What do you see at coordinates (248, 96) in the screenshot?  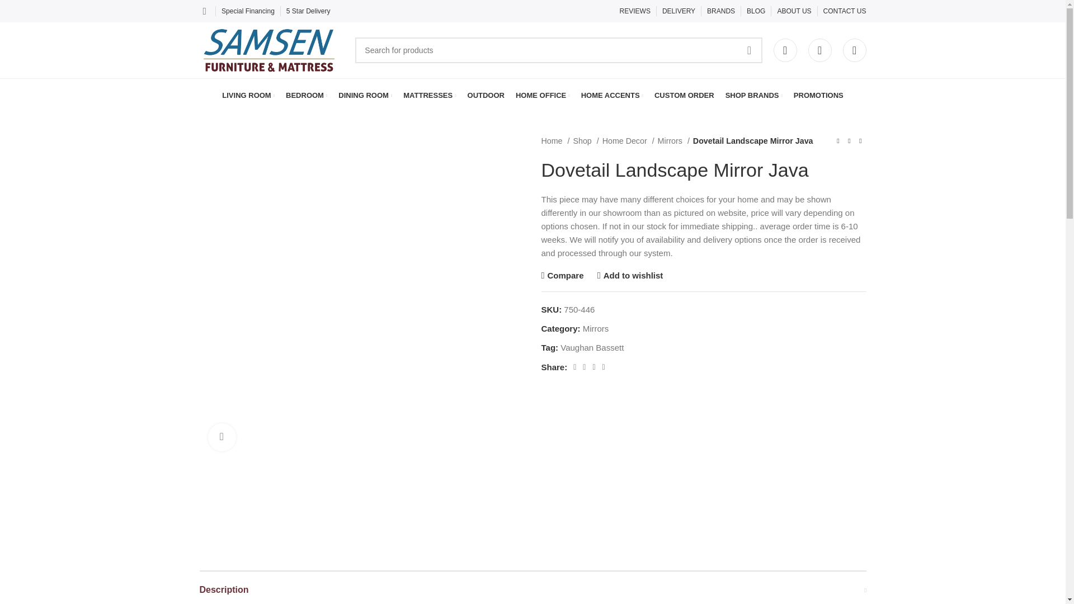 I see `LIVING ROOM` at bounding box center [248, 96].